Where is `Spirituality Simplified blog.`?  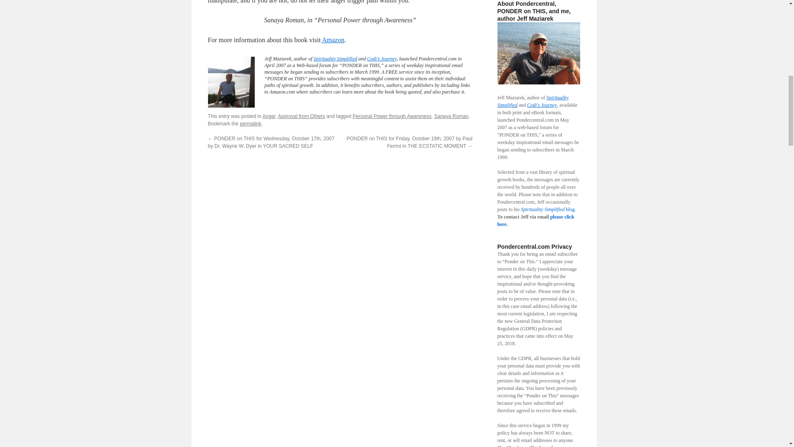
Spirituality Simplified blog. is located at coordinates (548, 209).